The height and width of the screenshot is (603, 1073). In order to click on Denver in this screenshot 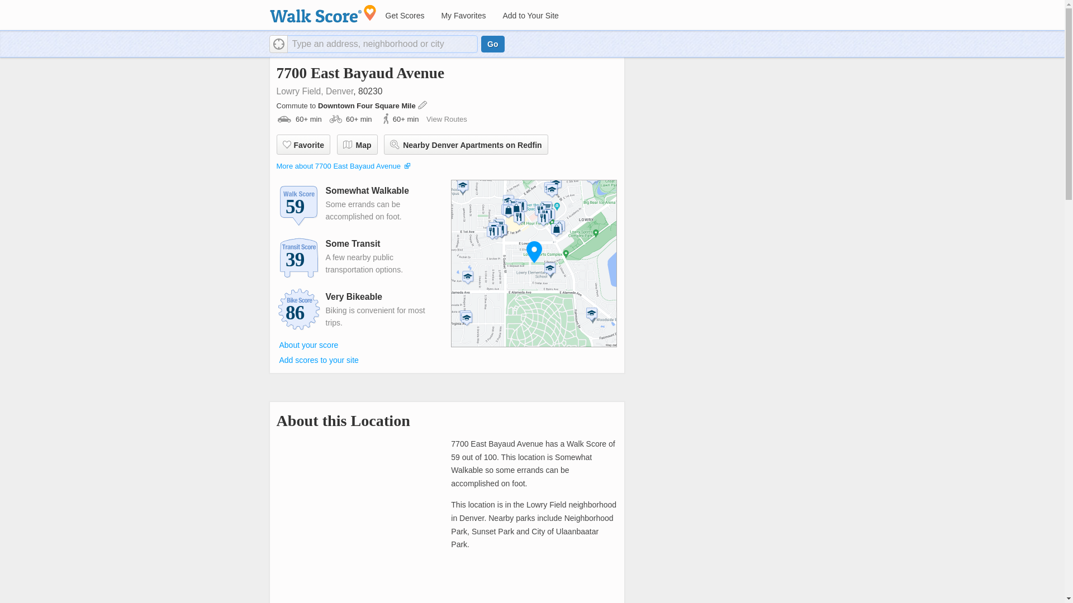, I will do `click(339, 91)`.